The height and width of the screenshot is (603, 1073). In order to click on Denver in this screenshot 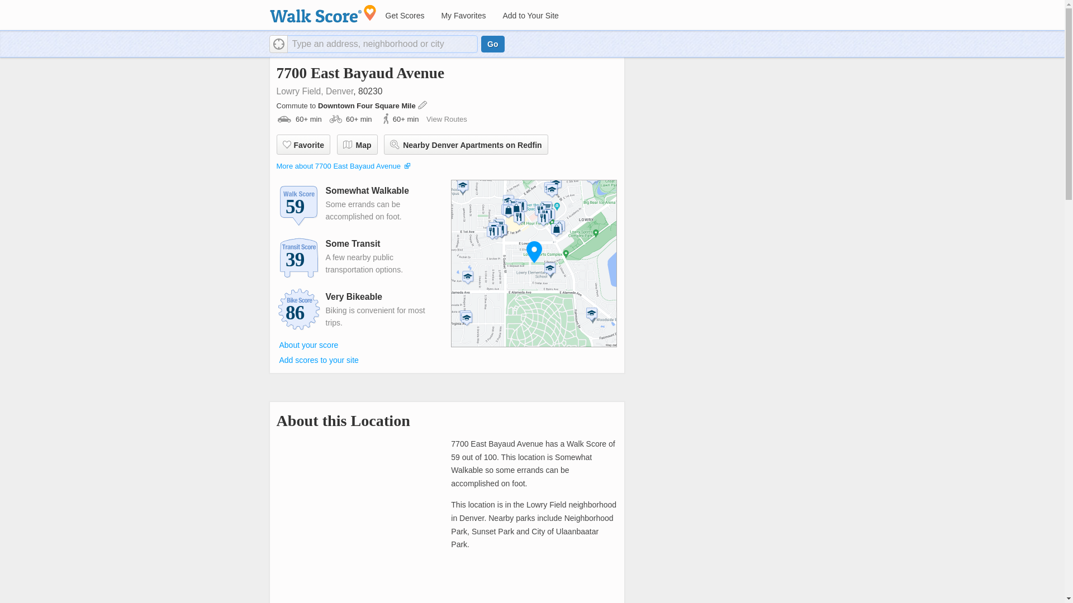, I will do `click(339, 91)`.